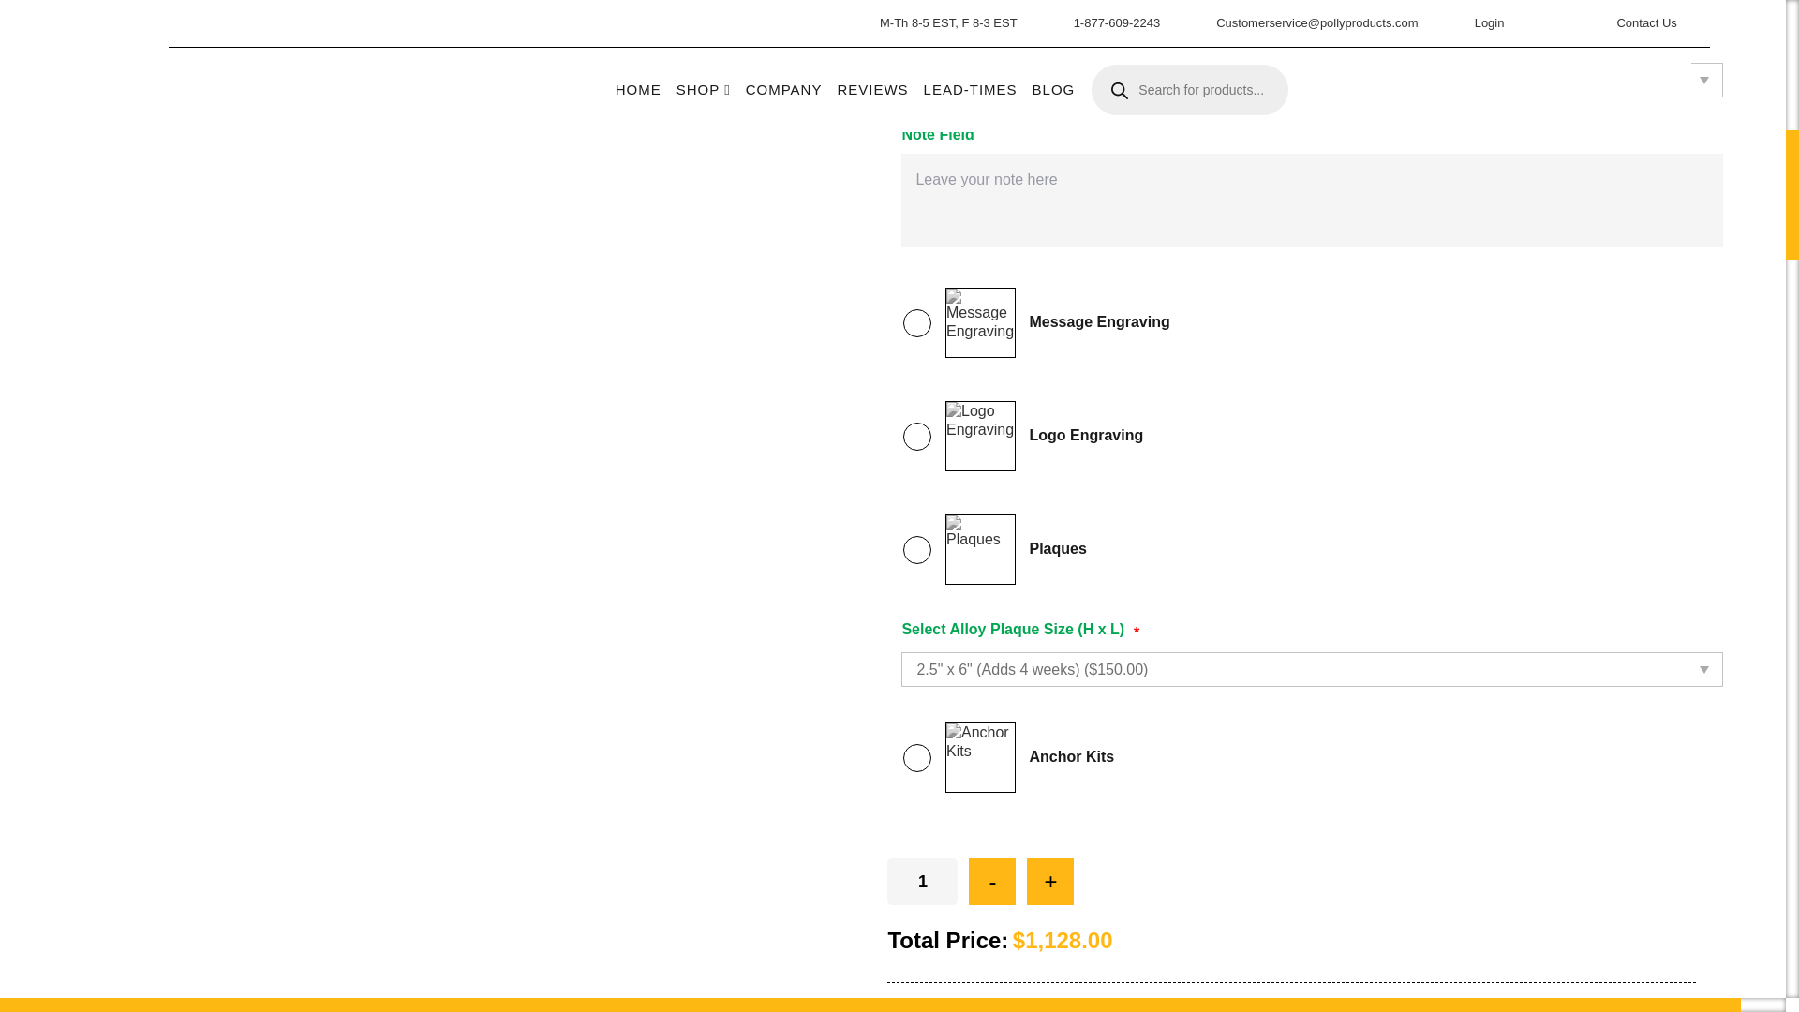 The width and height of the screenshot is (1799, 1012). I want to click on 0, so click(916, 549).